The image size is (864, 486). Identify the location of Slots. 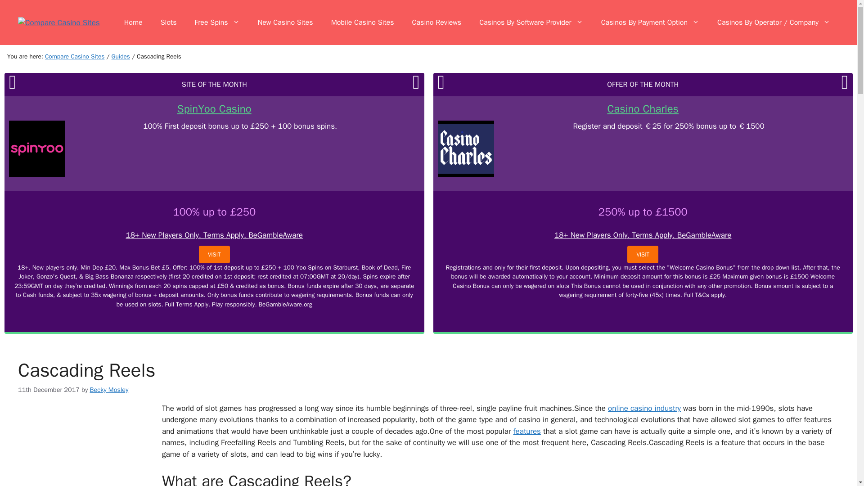
(168, 22).